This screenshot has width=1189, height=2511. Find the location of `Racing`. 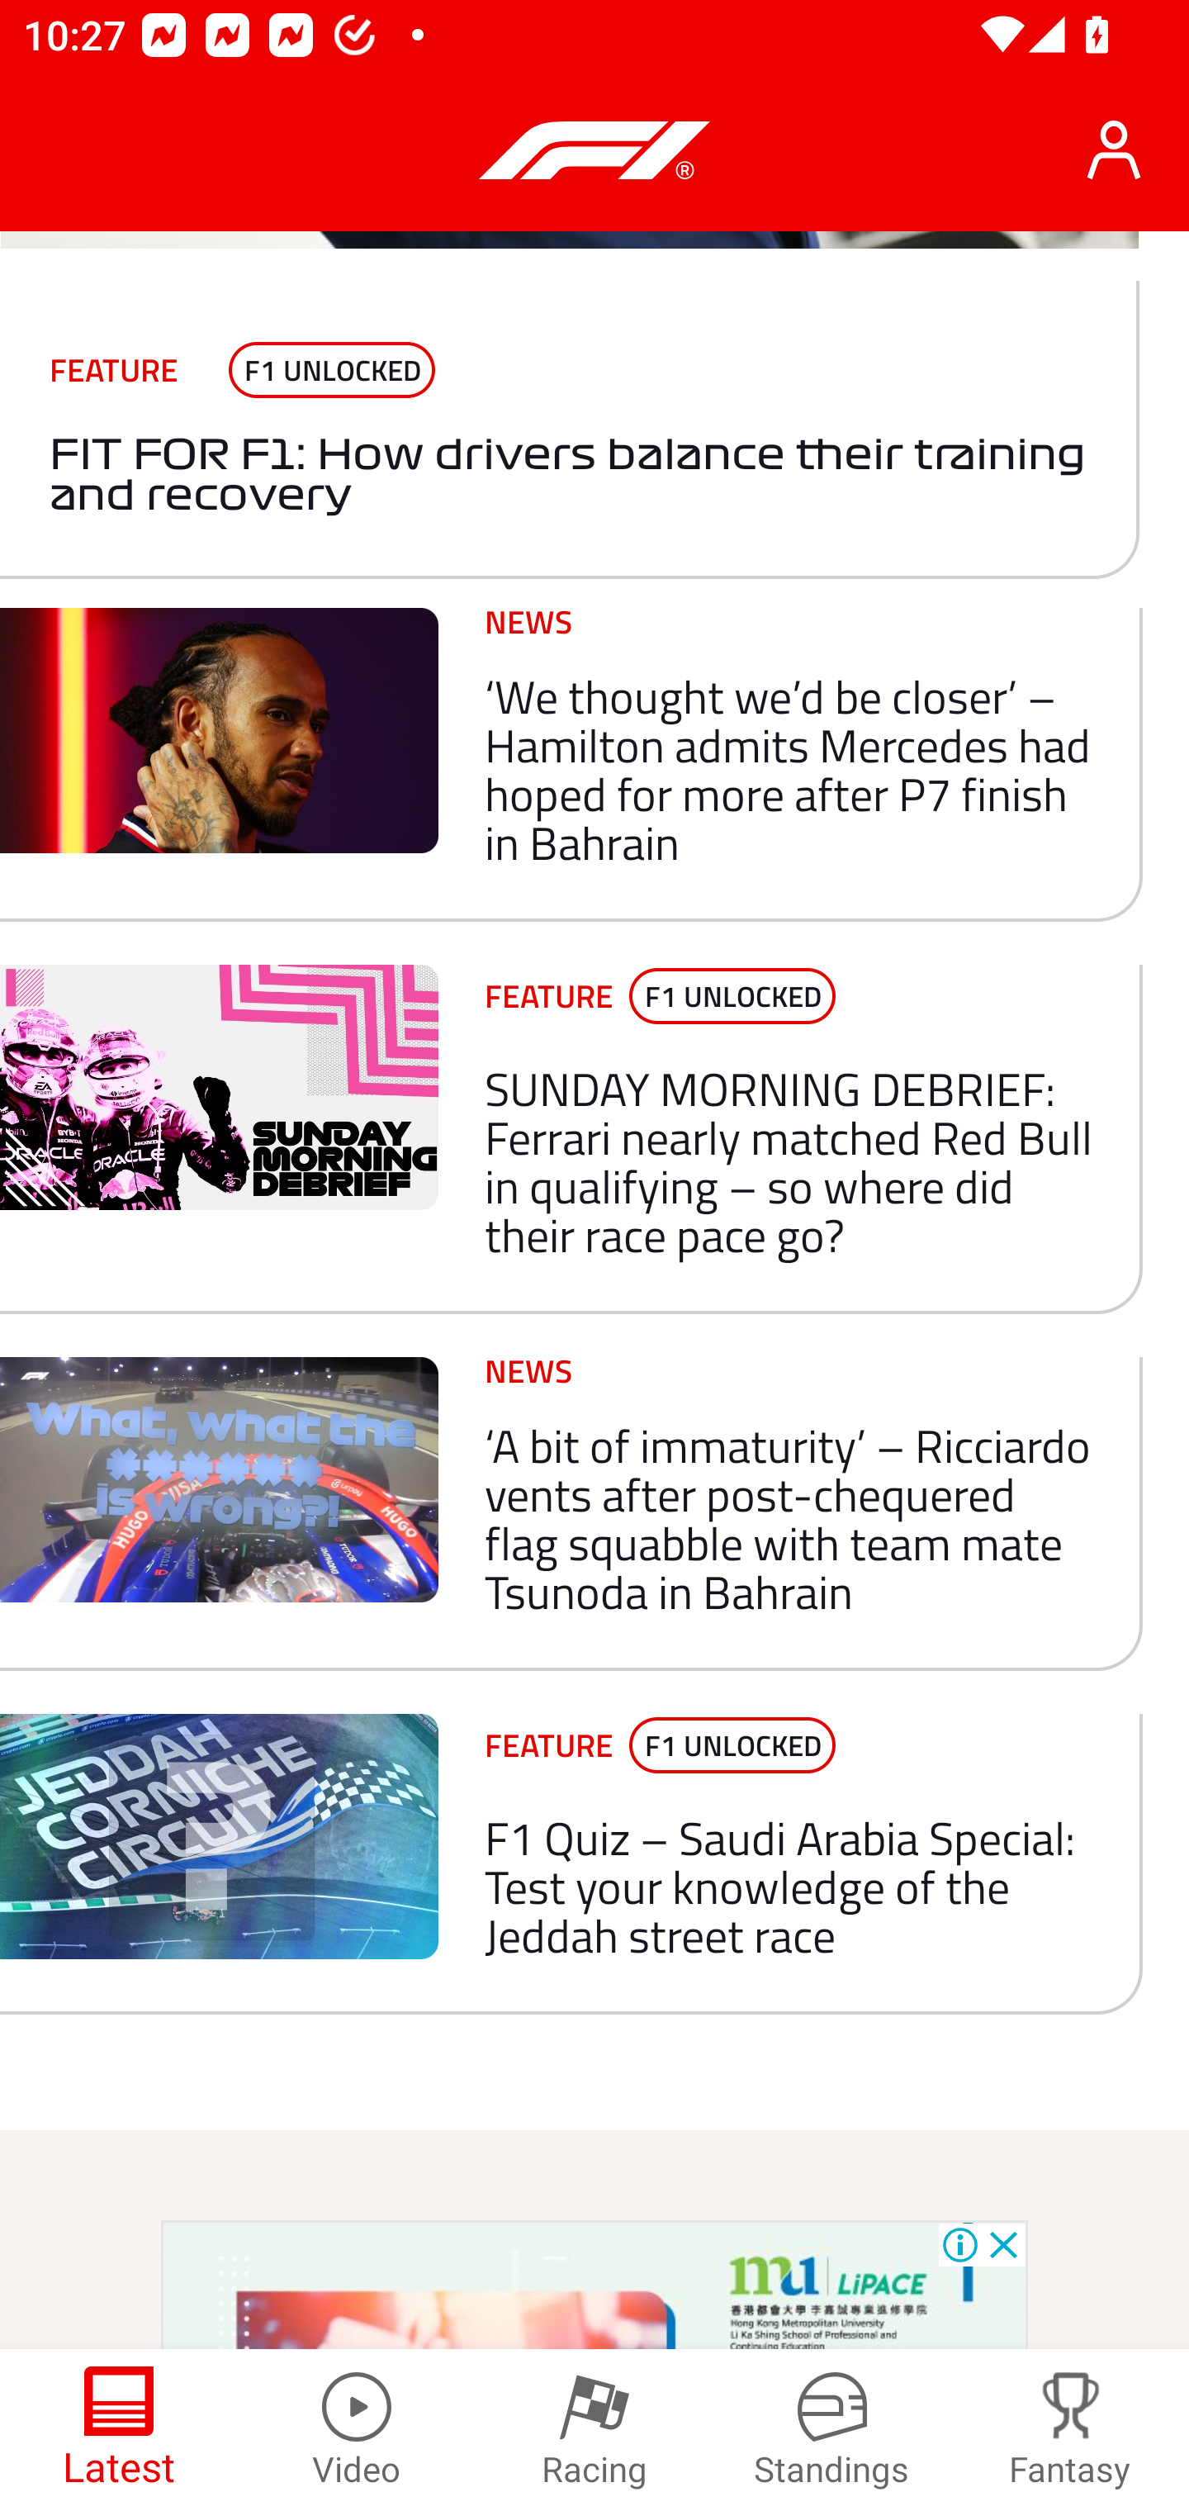

Racing is located at coordinates (594, 2430).